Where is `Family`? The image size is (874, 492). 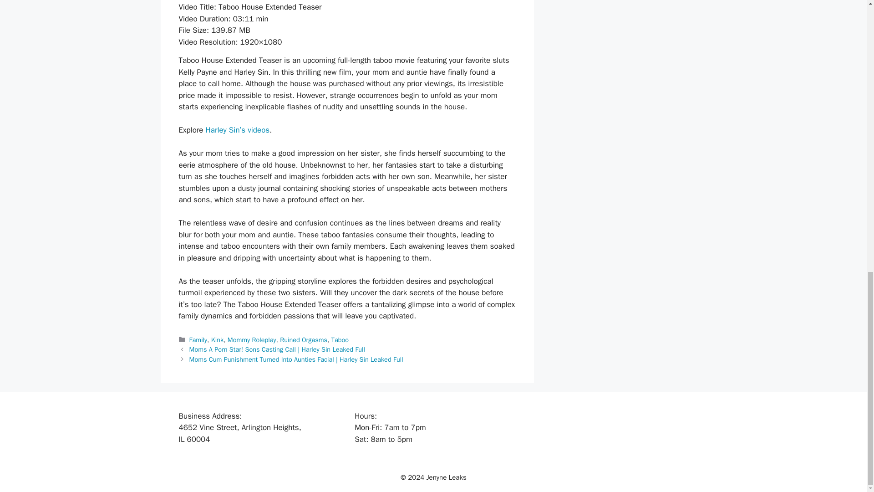 Family is located at coordinates (198, 339).